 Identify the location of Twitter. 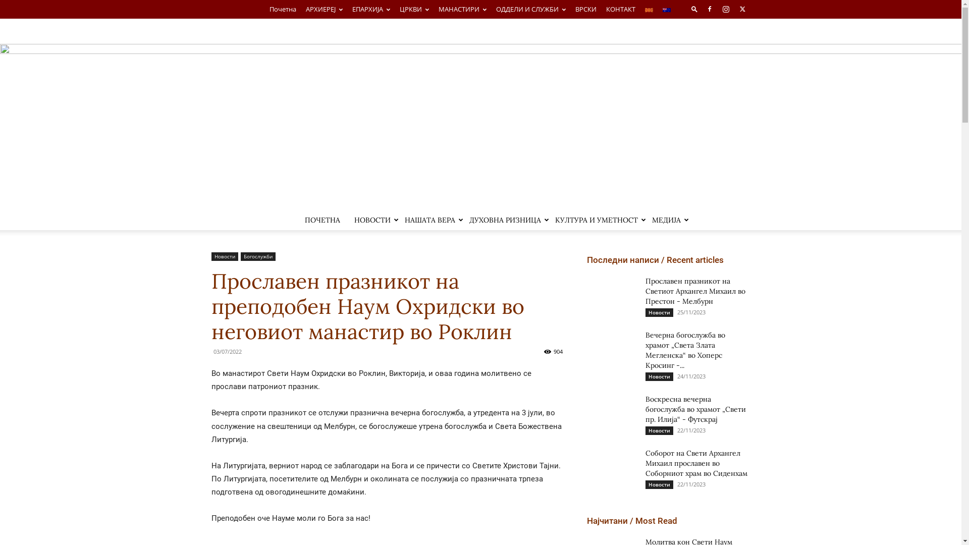
(742, 9).